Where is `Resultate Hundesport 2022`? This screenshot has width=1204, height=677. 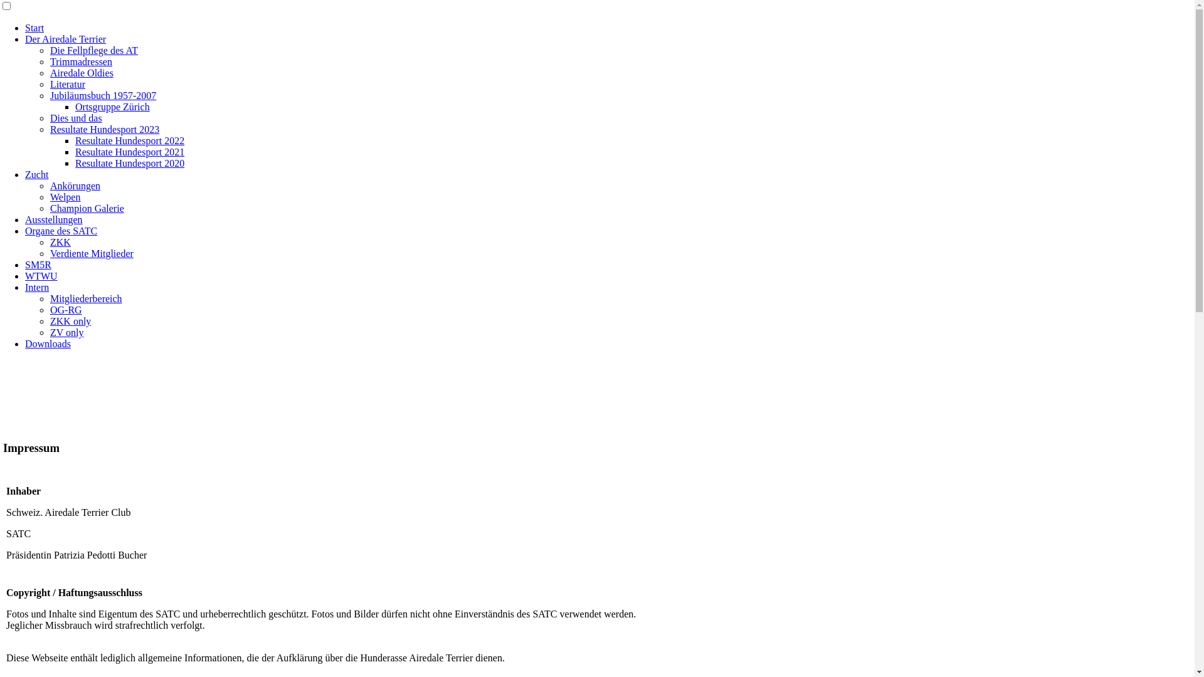
Resultate Hundesport 2022 is located at coordinates (130, 140).